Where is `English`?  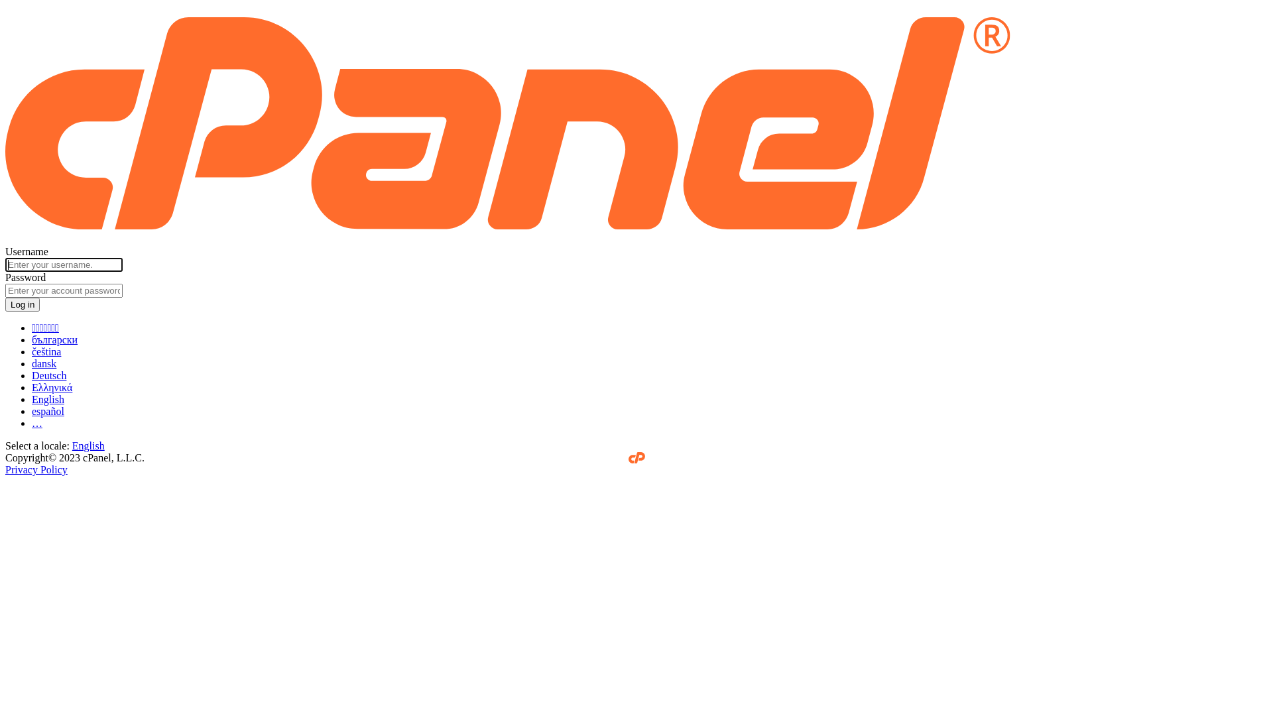 English is located at coordinates (48, 399).